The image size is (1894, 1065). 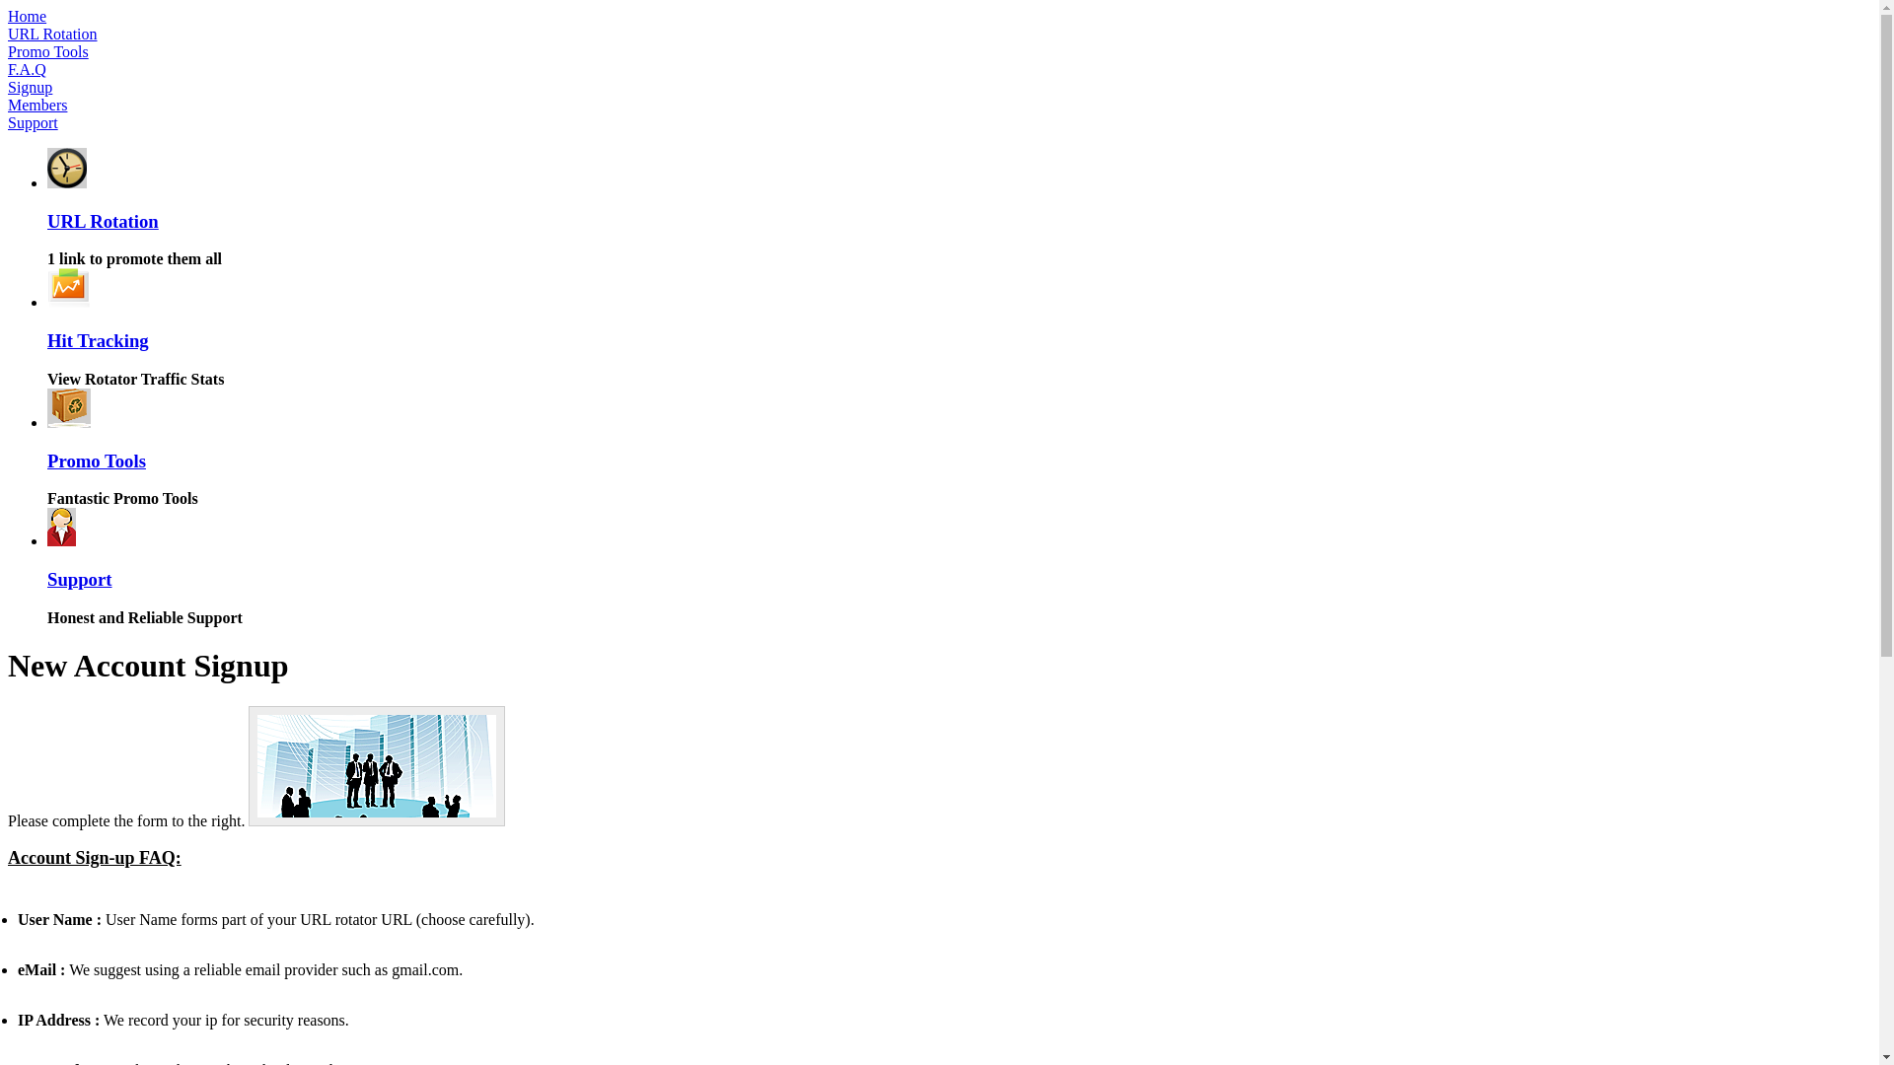 I want to click on Support, so click(x=80, y=580).